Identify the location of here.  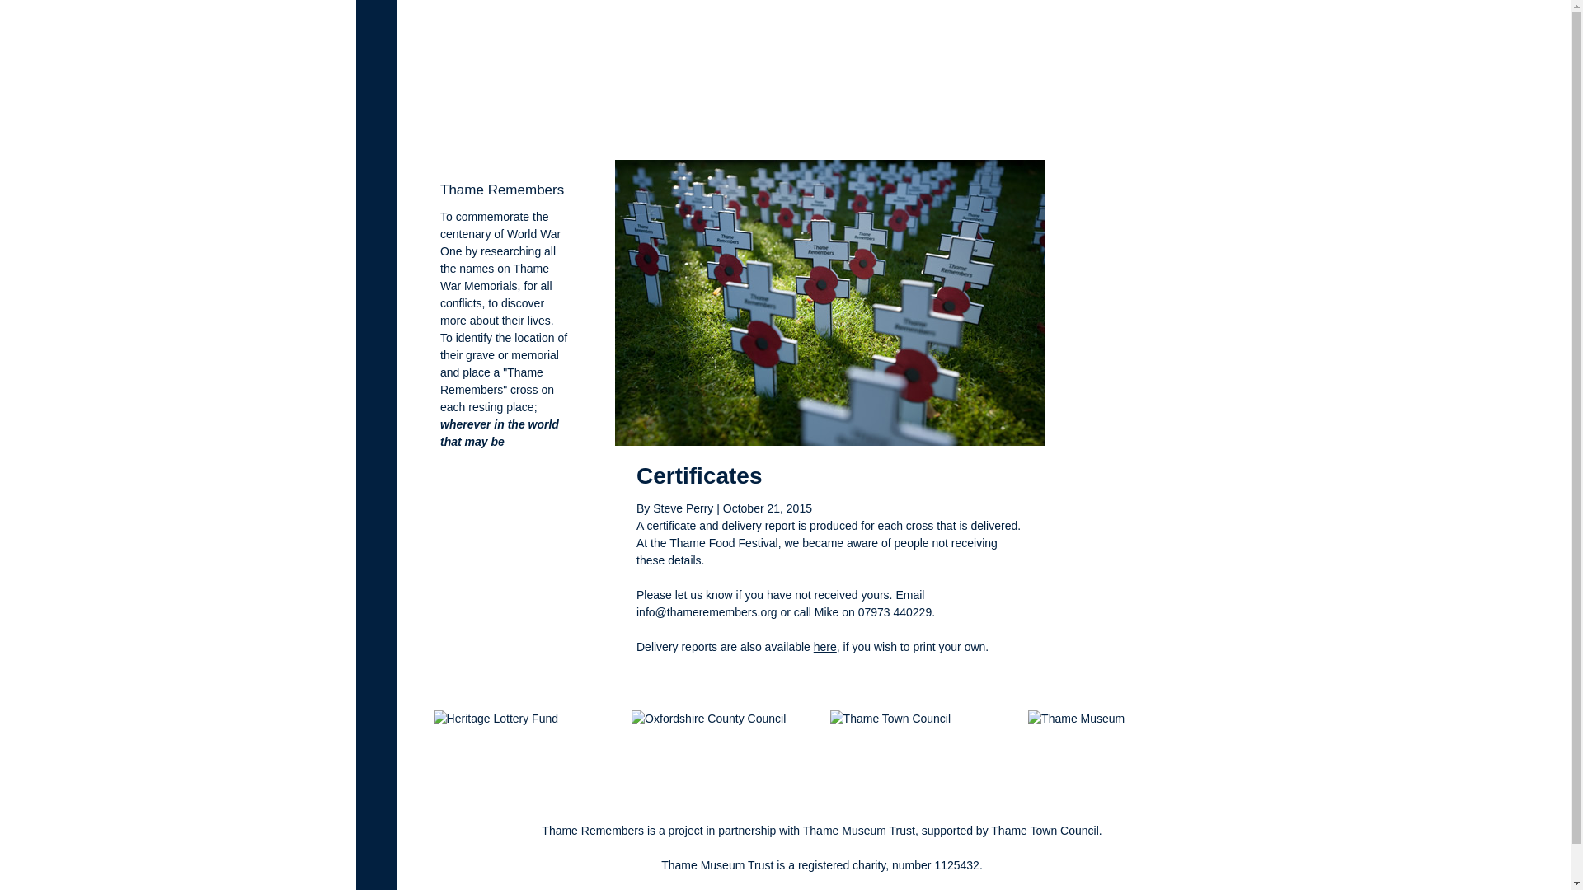
(824, 646).